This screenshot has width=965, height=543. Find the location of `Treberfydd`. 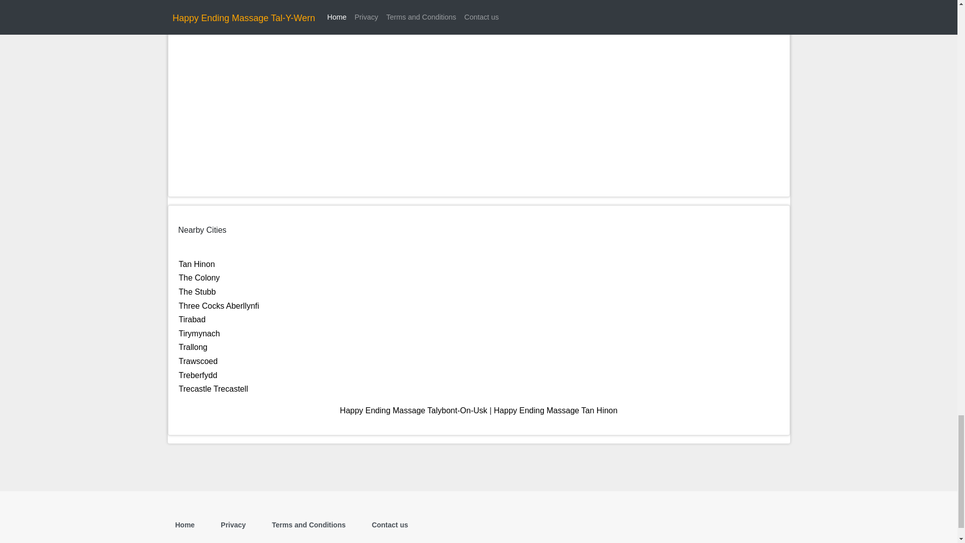

Treberfydd is located at coordinates (198, 375).